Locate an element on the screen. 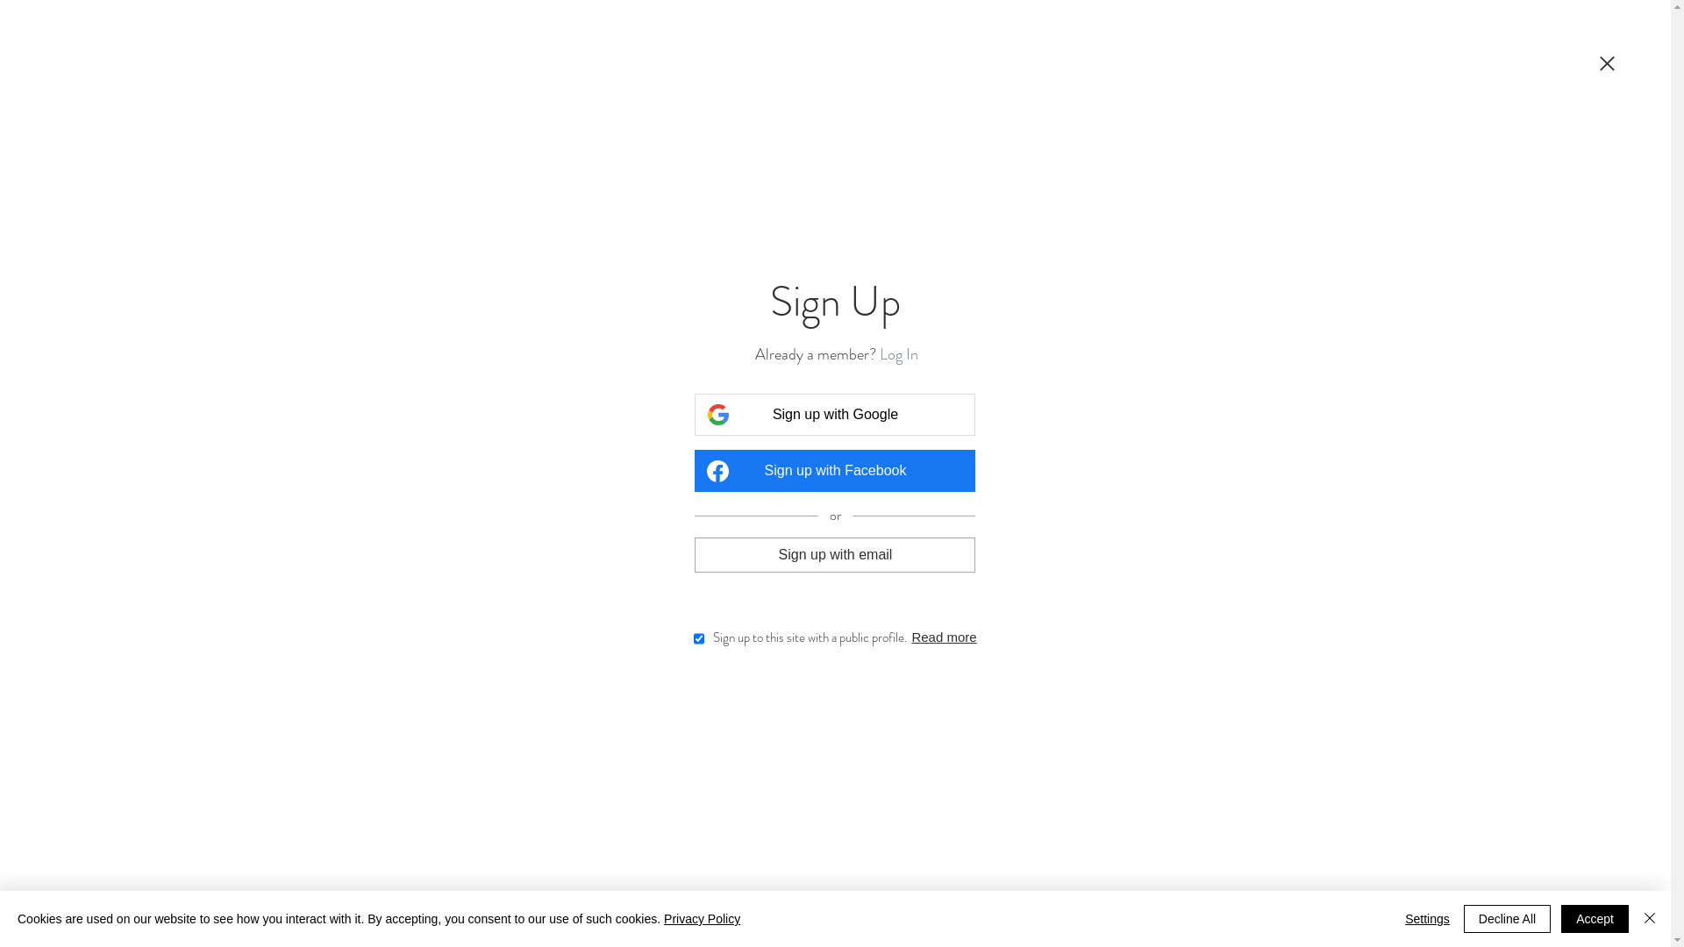  Privacy Policy is located at coordinates (702, 919).